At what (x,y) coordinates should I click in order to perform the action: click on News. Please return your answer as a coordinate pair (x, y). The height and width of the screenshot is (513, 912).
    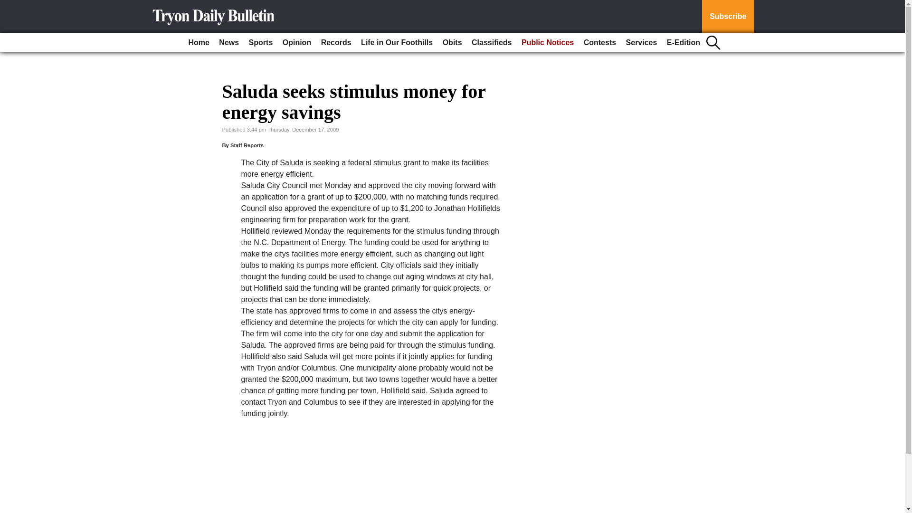
    Looking at the image, I should click on (229, 43).